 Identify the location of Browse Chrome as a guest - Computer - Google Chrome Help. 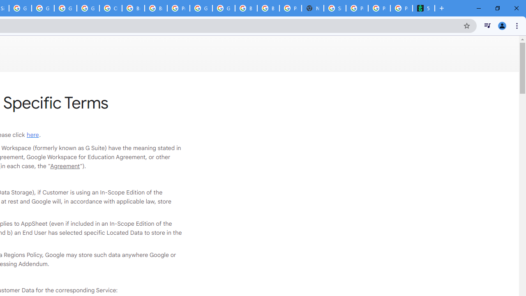
(156, 8).